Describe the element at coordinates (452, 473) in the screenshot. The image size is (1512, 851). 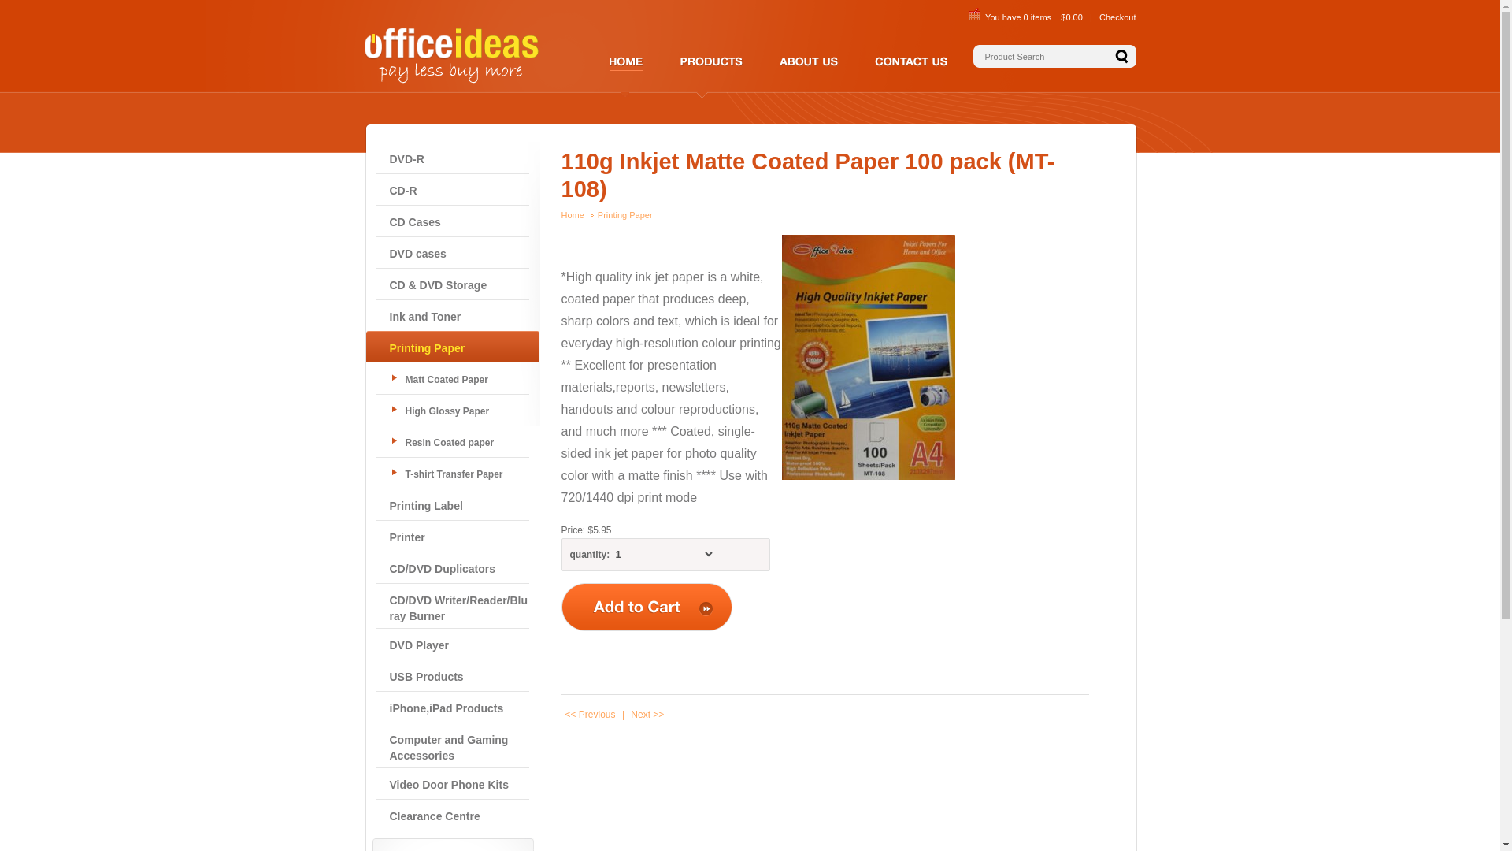
I see `T-shirt Transfer Paper` at that location.